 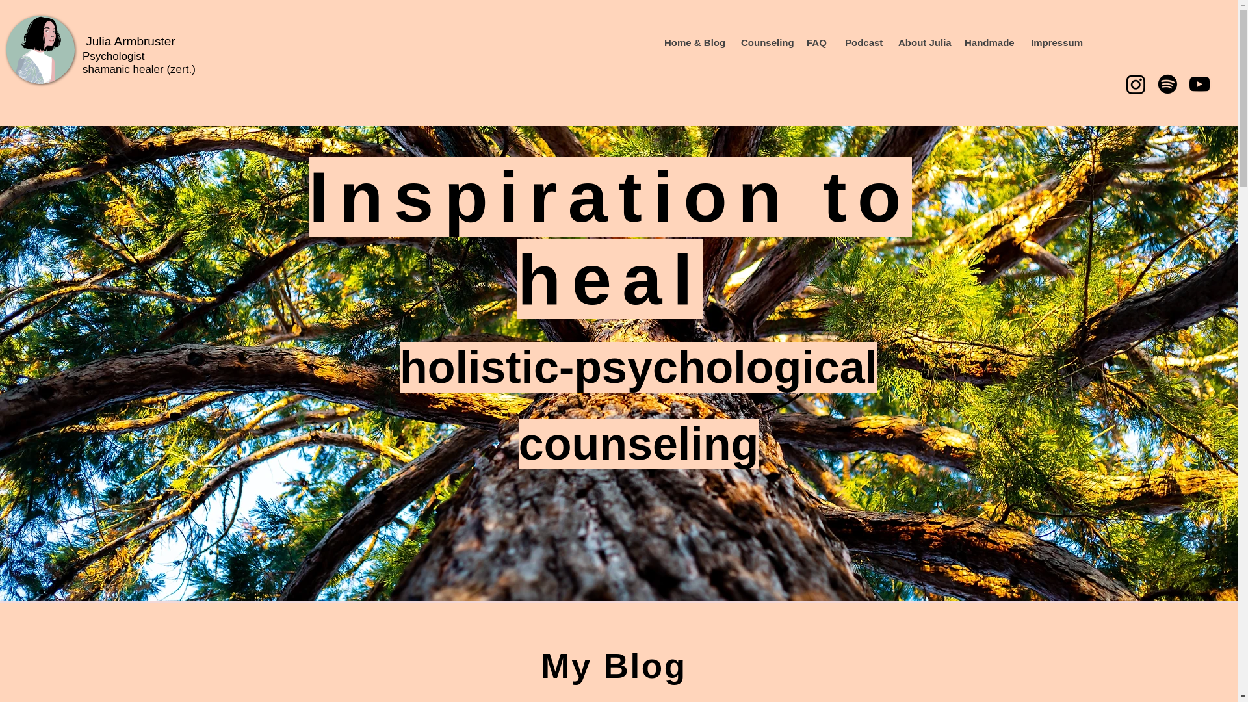 What do you see at coordinates (129, 41) in the screenshot?
I see ` Julia Armbruster` at bounding box center [129, 41].